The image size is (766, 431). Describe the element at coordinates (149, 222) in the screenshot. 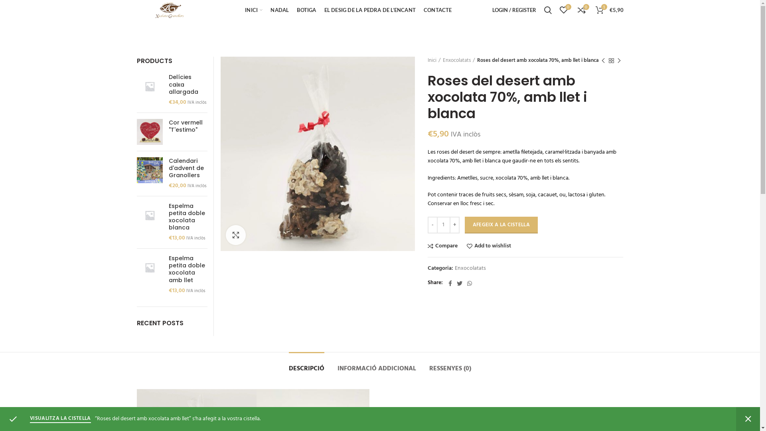

I see `Espelma petita doble xocolata blanca` at that location.